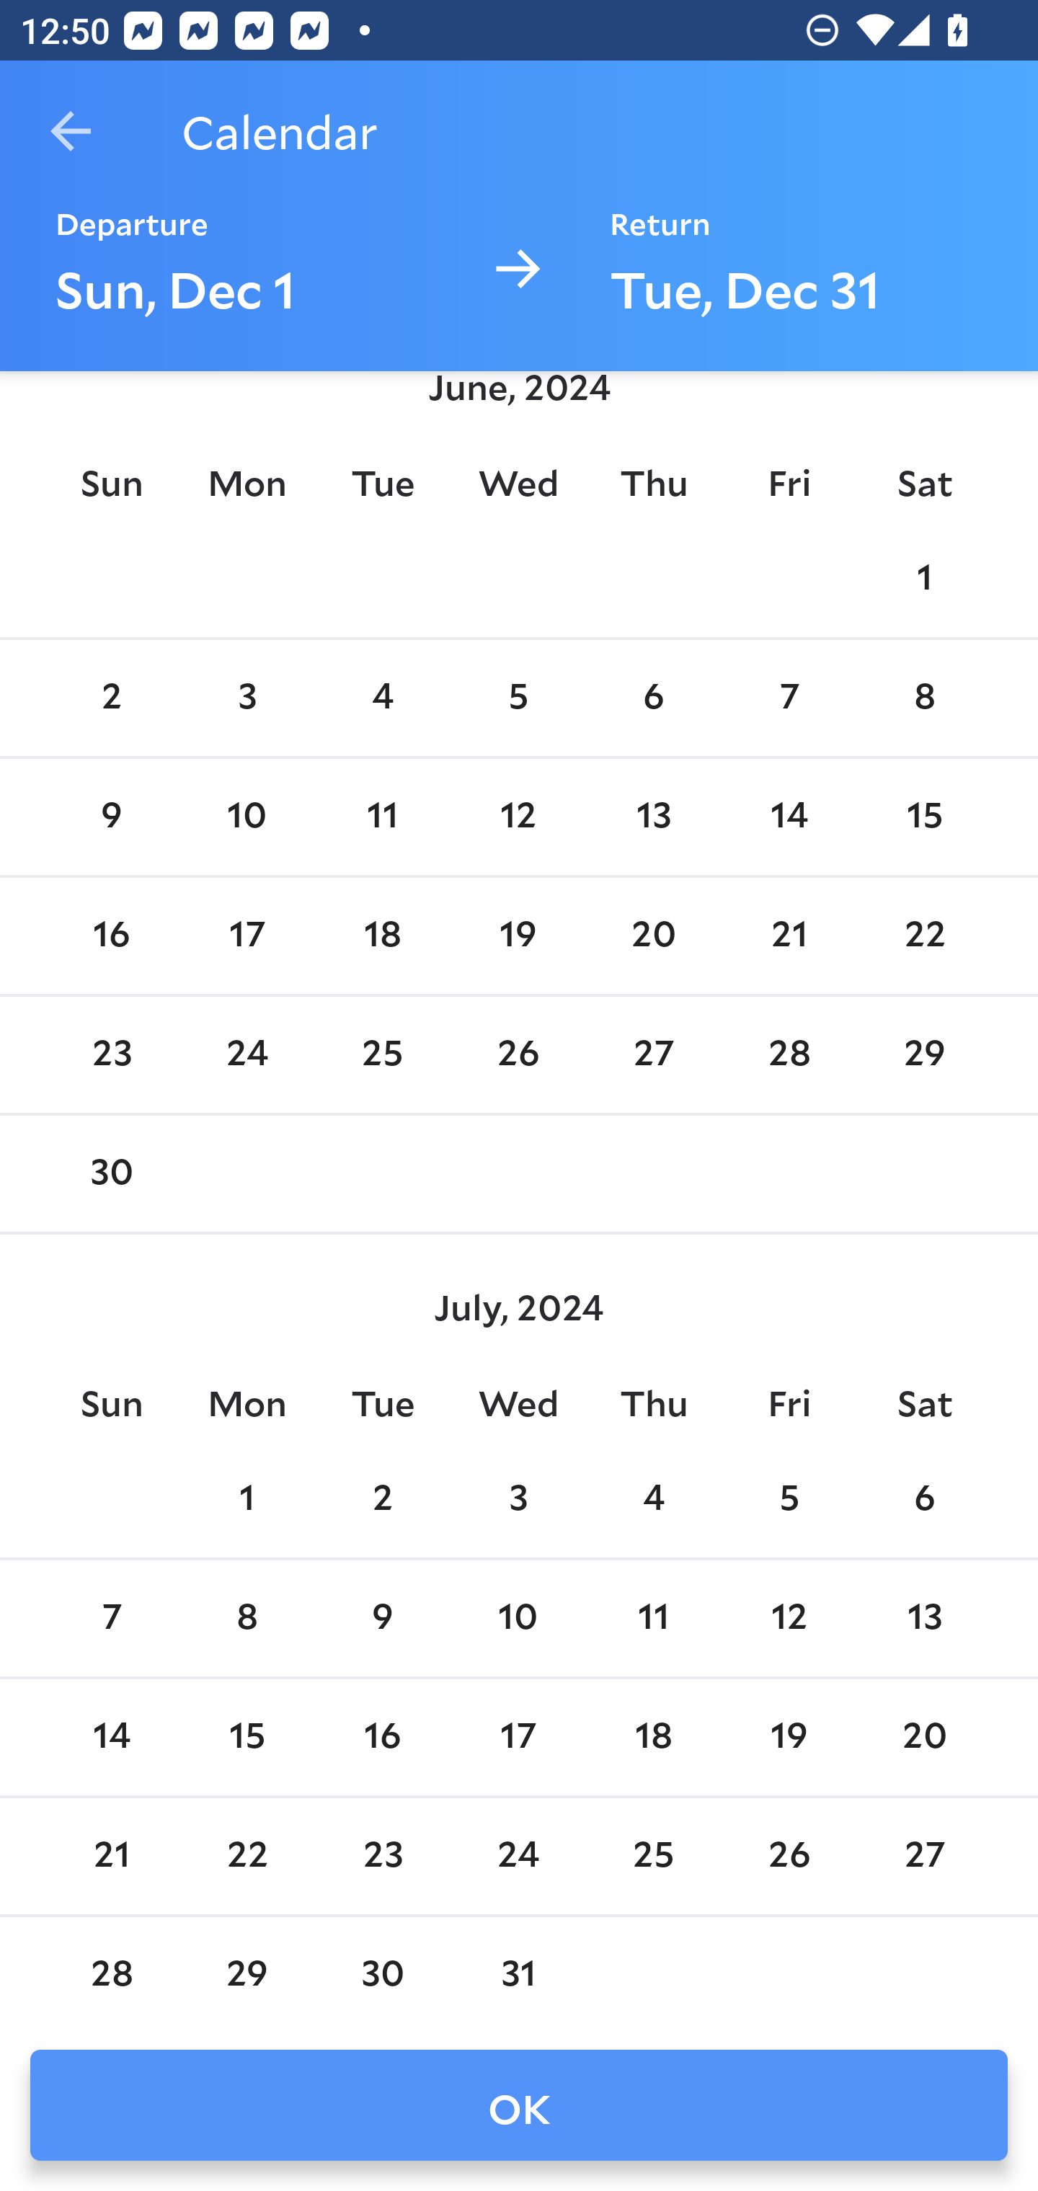  I want to click on 24, so click(518, 1855).